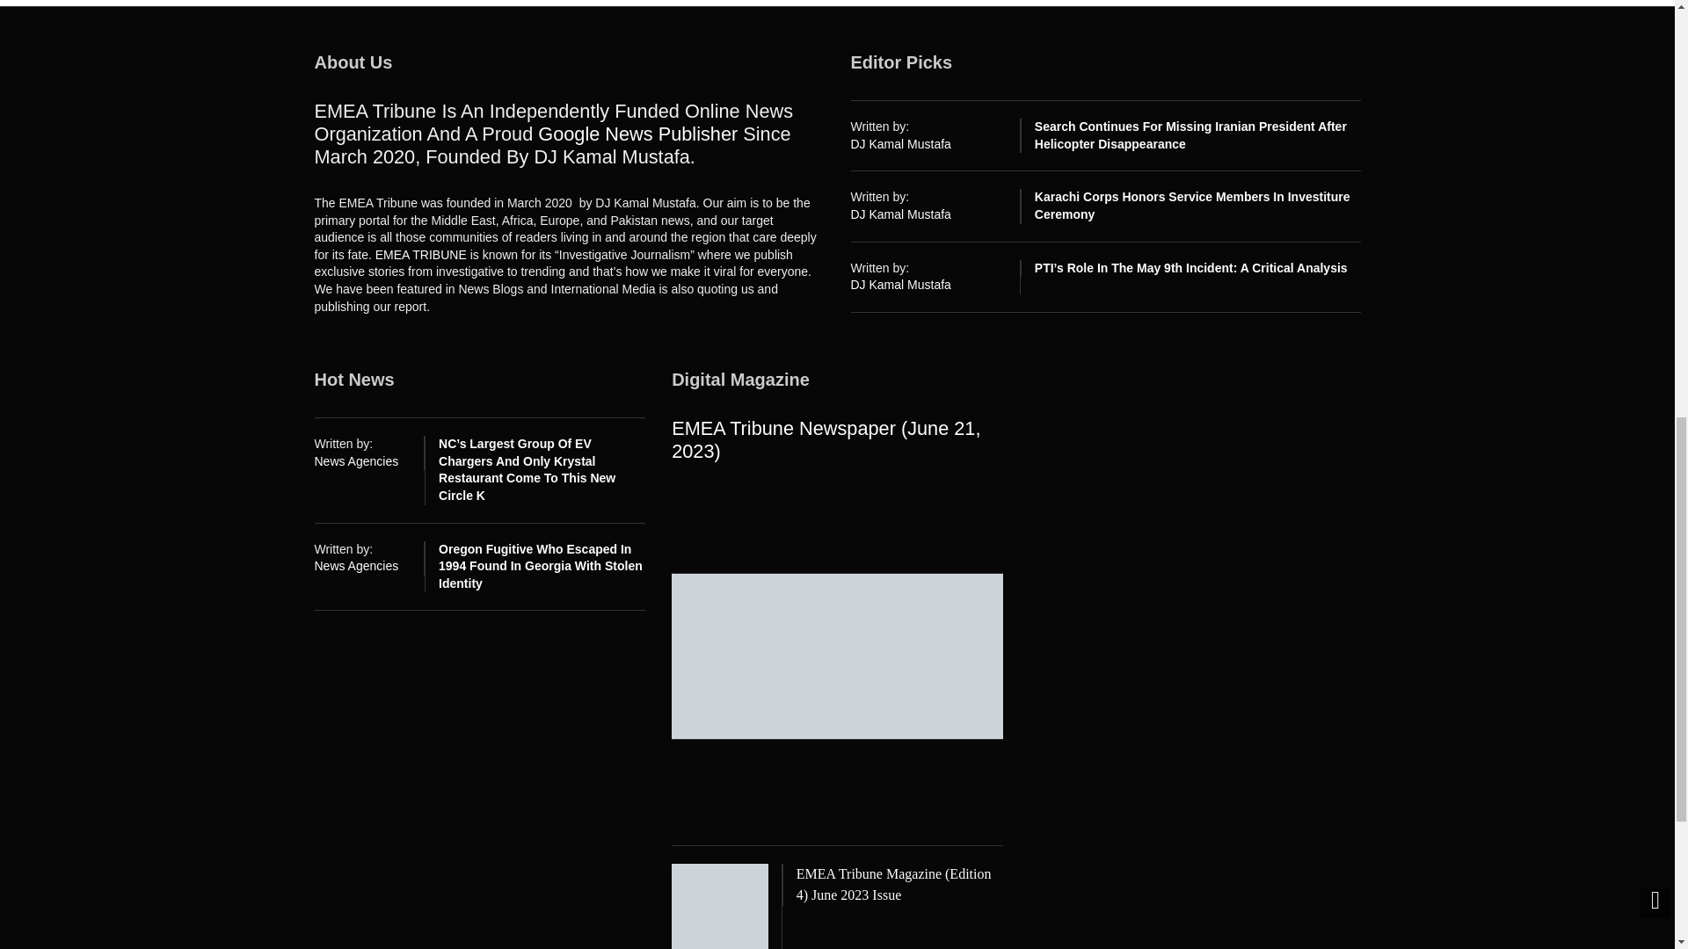 Image resolution: width=1688 pixels, height=949 pixels. Describe the element at coordinates (1192, 206) in the screenshot. I see `Karachi Corps Honors Service Members in Investiture Ceremony` at that location.